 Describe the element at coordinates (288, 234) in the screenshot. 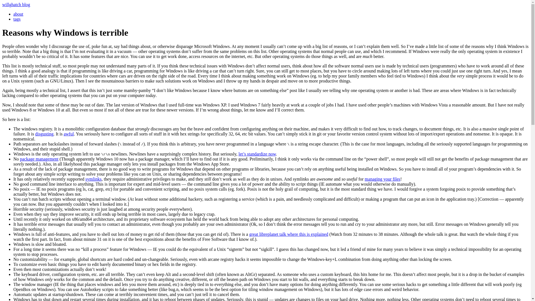

I see `great libreplanet talk where this is explained` at that location.